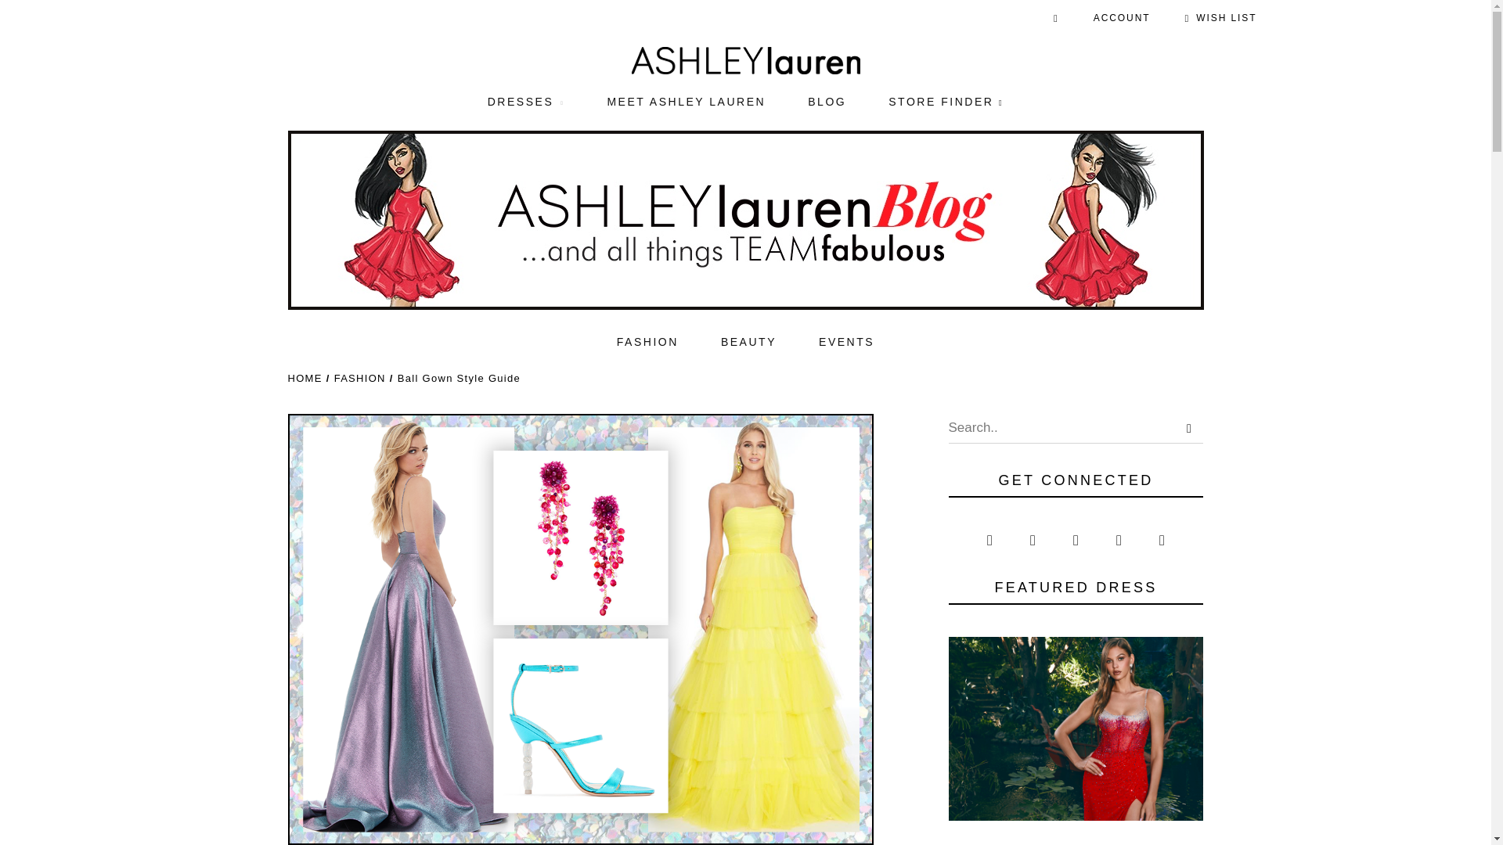 Image resolution: width=1503 pixels, height=845 pixels. What do you see at coordinates (1121, 19) in the screenshot?
I see `ACCOUNT` at bounding box center [1121, 19].